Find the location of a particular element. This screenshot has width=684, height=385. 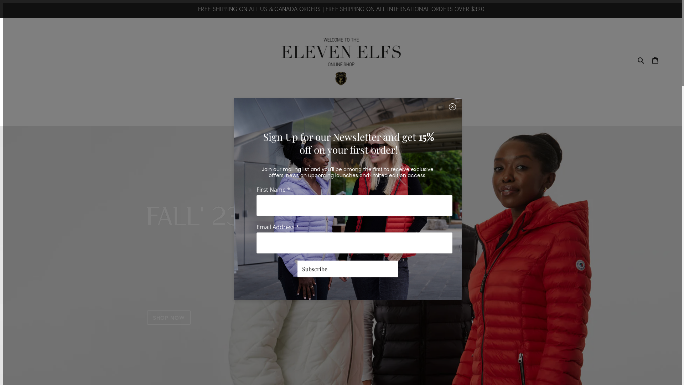

OUR DOWN is located at coordinates (355, 104).